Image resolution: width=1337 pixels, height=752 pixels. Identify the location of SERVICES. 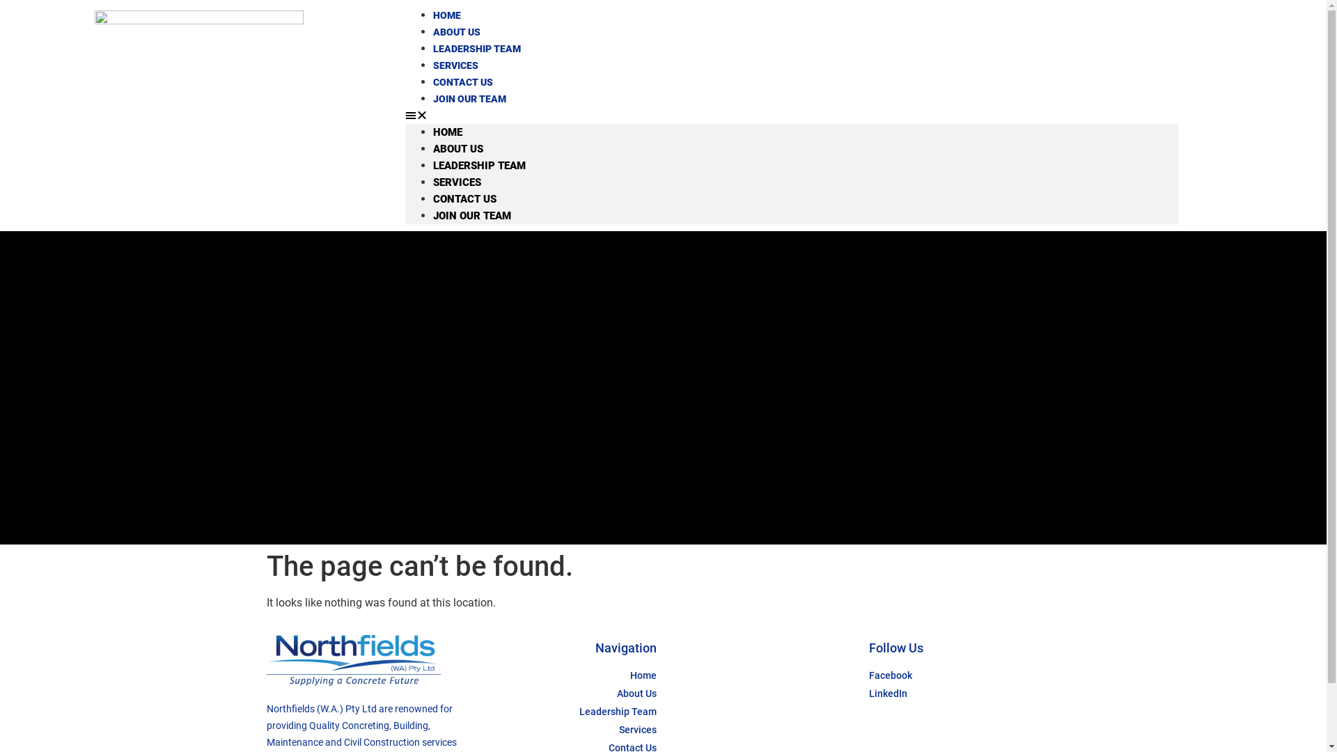
(457, 182).